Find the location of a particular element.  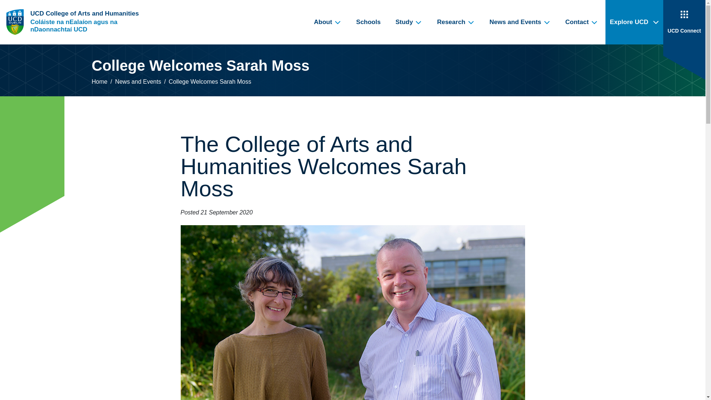

Study is located at coordinates (409, 22).